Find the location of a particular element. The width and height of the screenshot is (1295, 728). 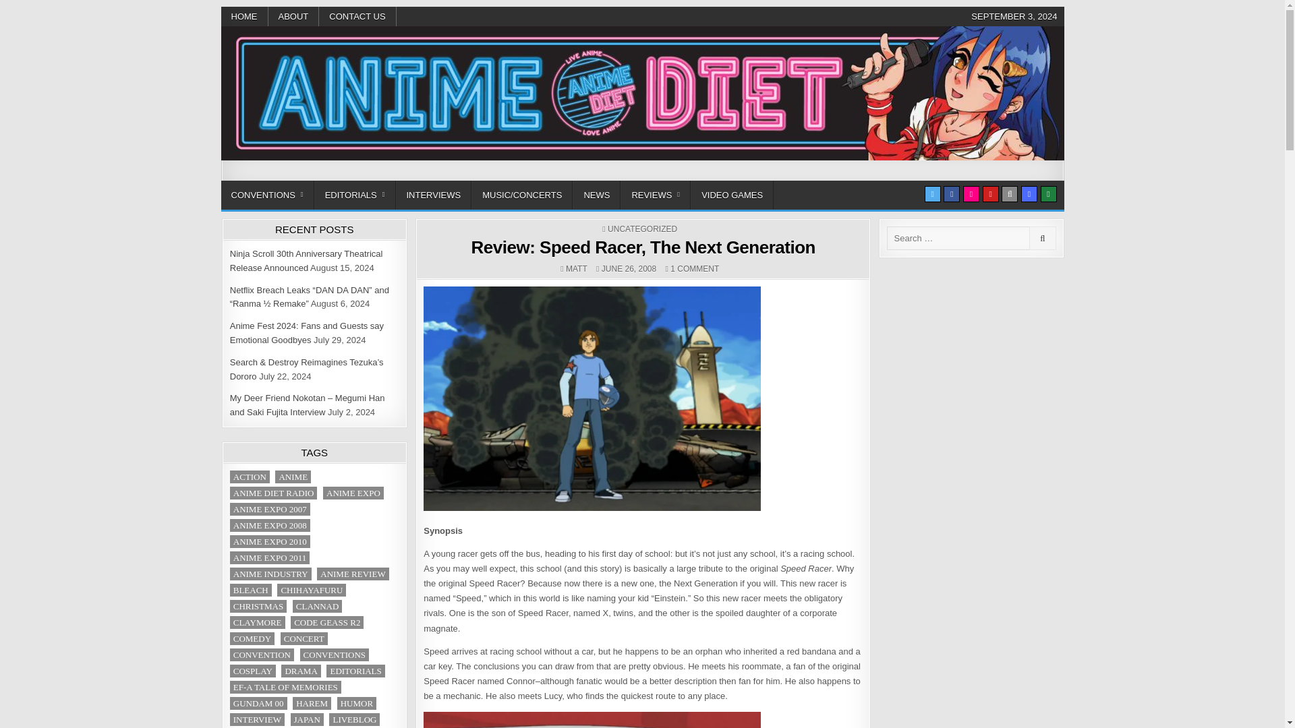

VIDEO GAMES is located at coordinates (731, 195).